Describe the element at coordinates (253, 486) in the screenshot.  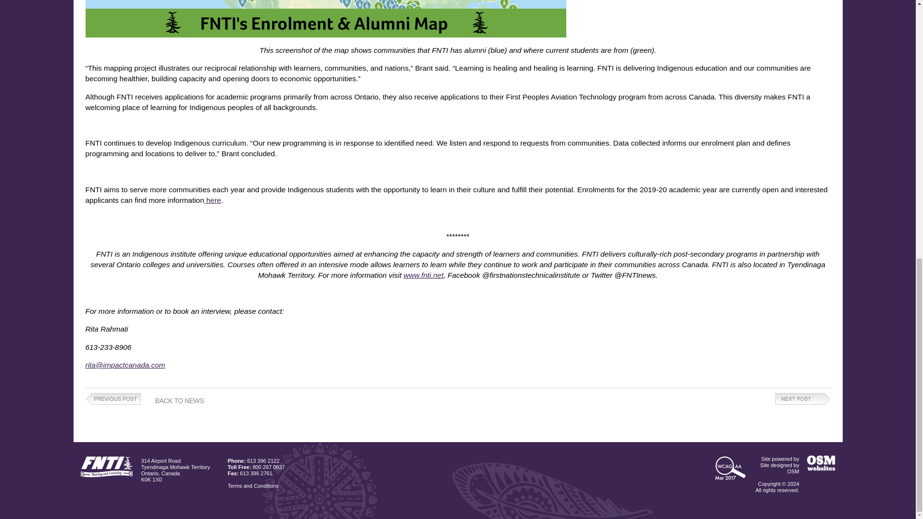
I see `Terms and Privacy` at that location.